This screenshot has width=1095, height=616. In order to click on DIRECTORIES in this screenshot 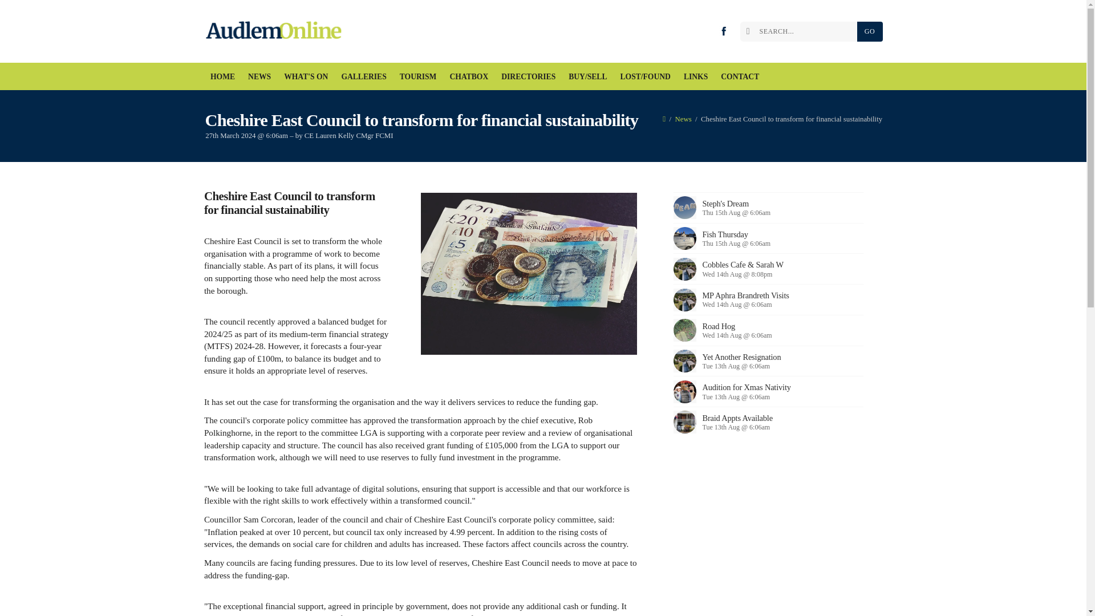, I will do `click(528, 76)`.